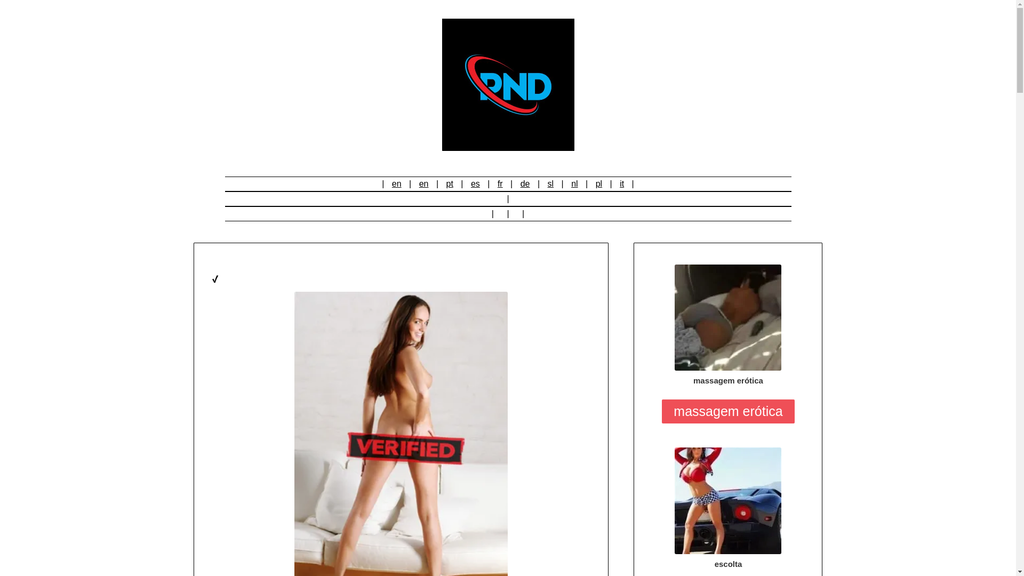  Describe the element at coordinates (450, 183) in the screenshot. I see `pt` at that location.